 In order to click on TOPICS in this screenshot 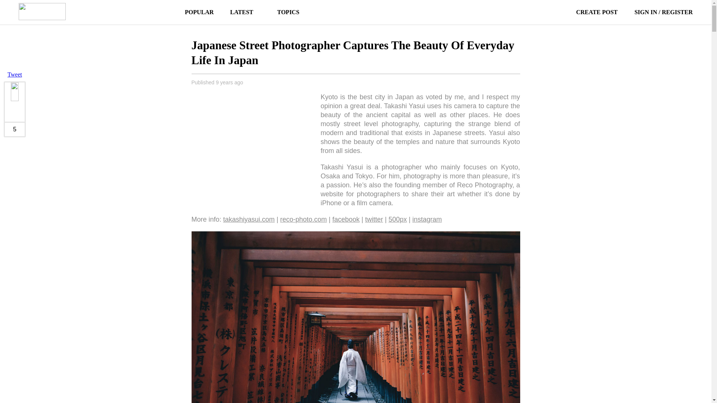, I will do `click(284, 12)`.